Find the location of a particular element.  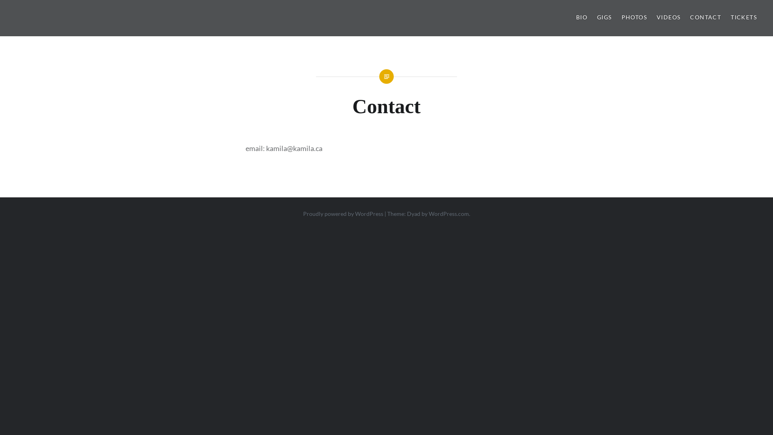

BIO is located at coordinates (582, 18).